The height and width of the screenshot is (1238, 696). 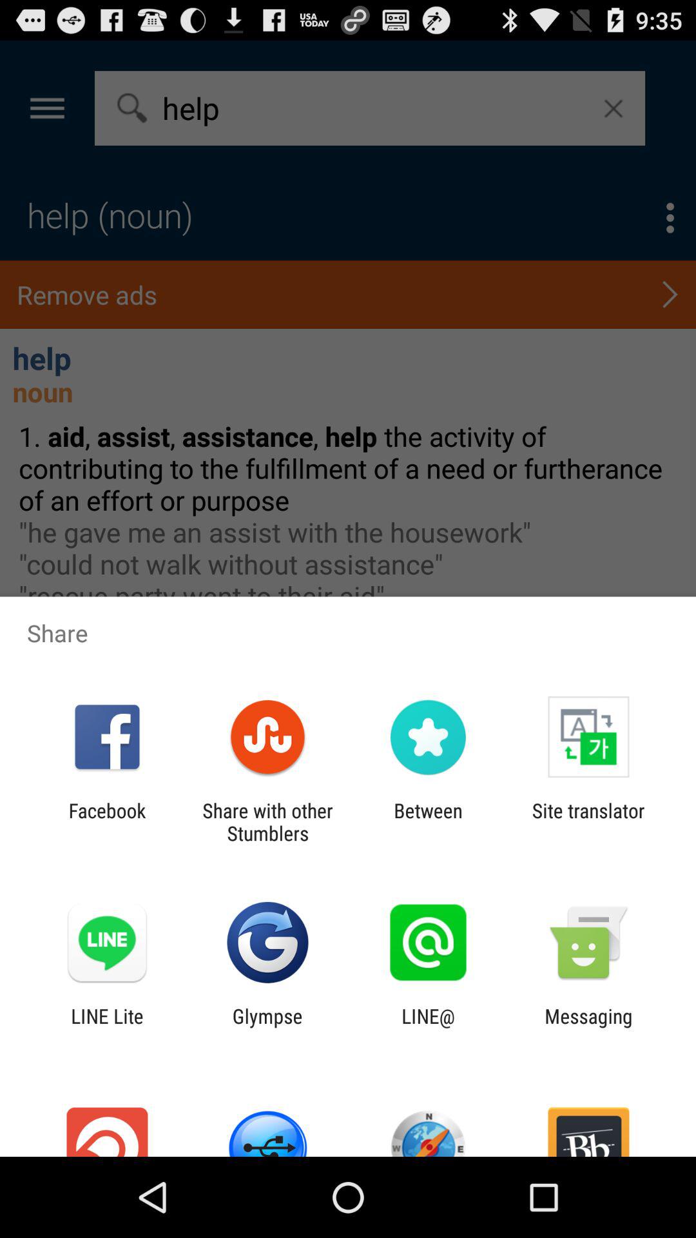 I want to click on launch the icon to the left of line@ app, so click(x=267, y=1027).